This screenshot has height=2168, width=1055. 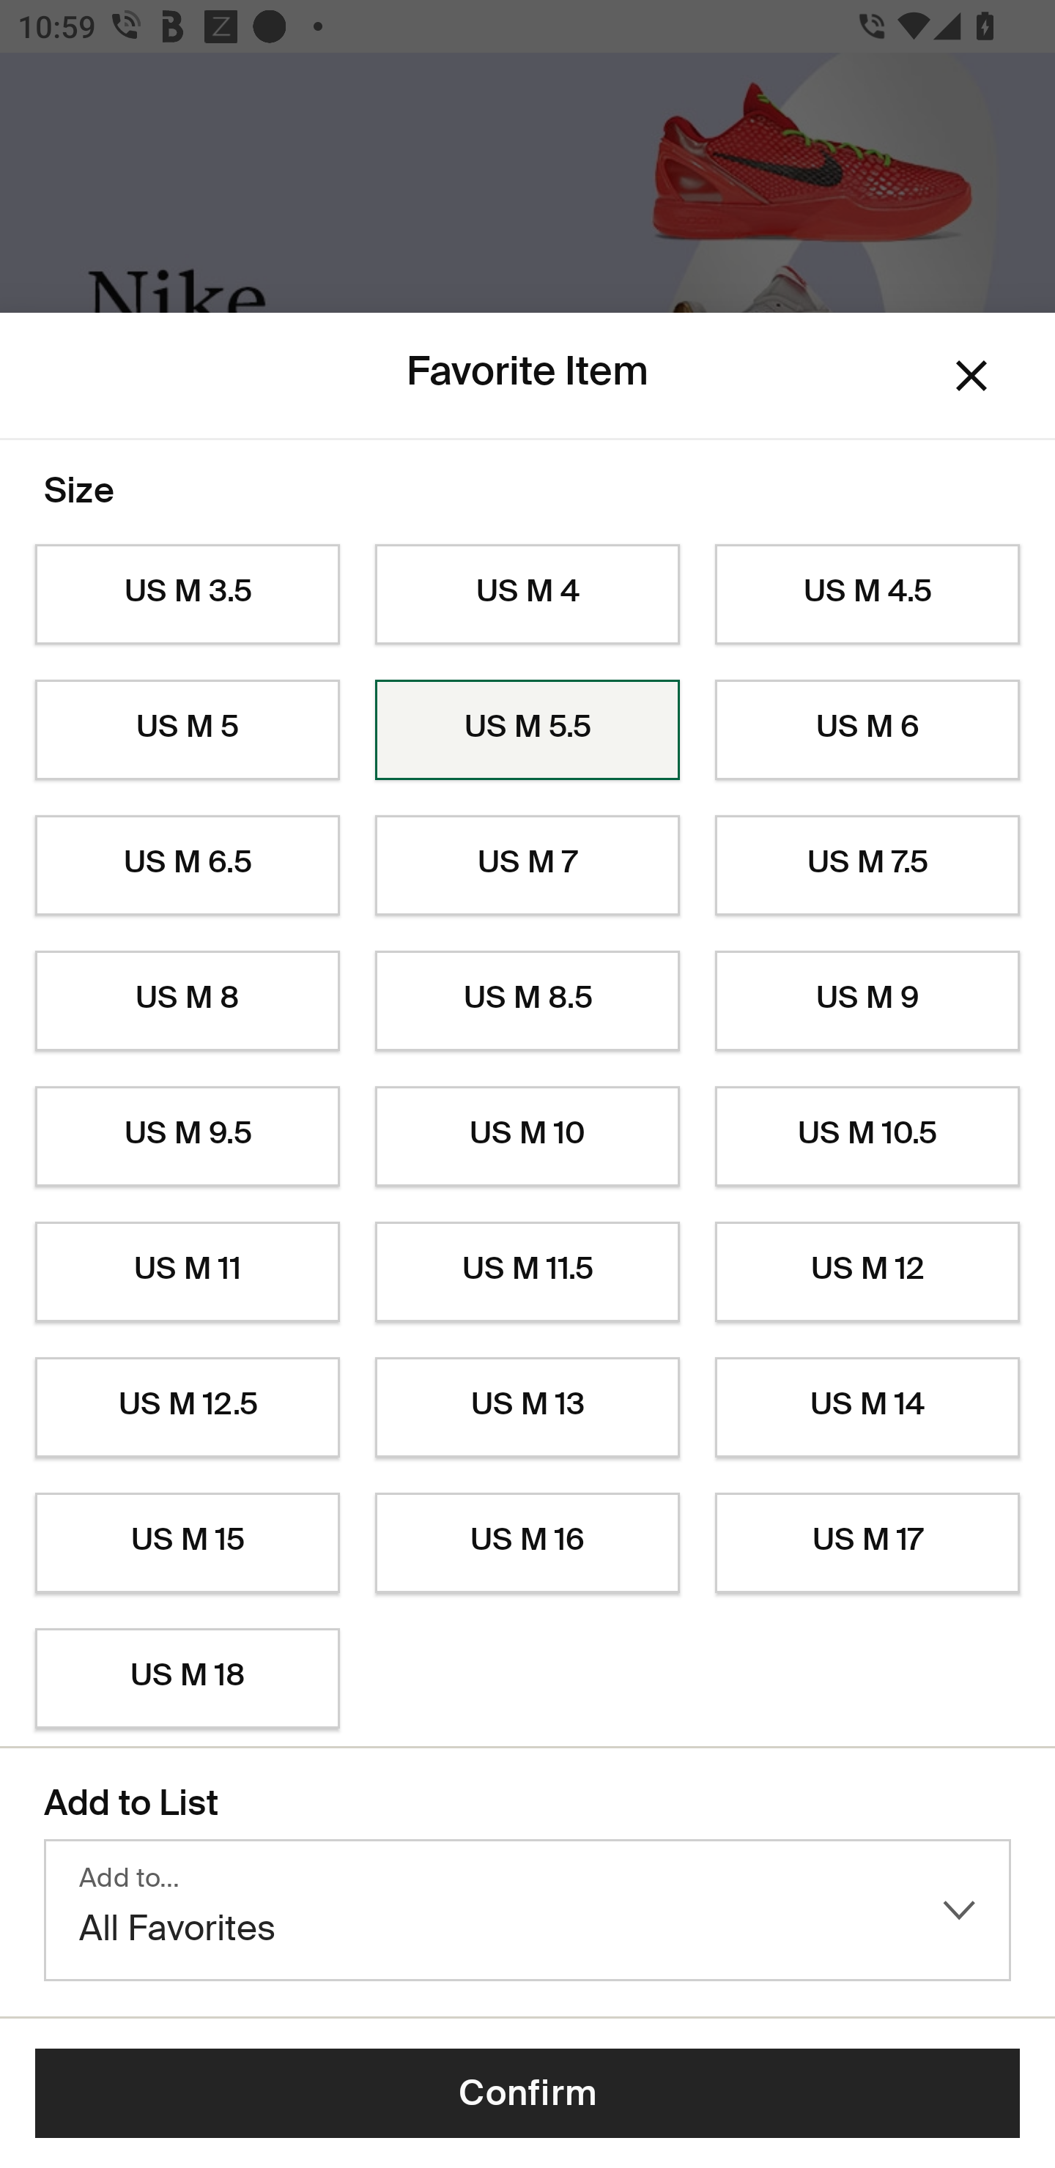 I want to click on Dismiss, so click(x=971, y=376).